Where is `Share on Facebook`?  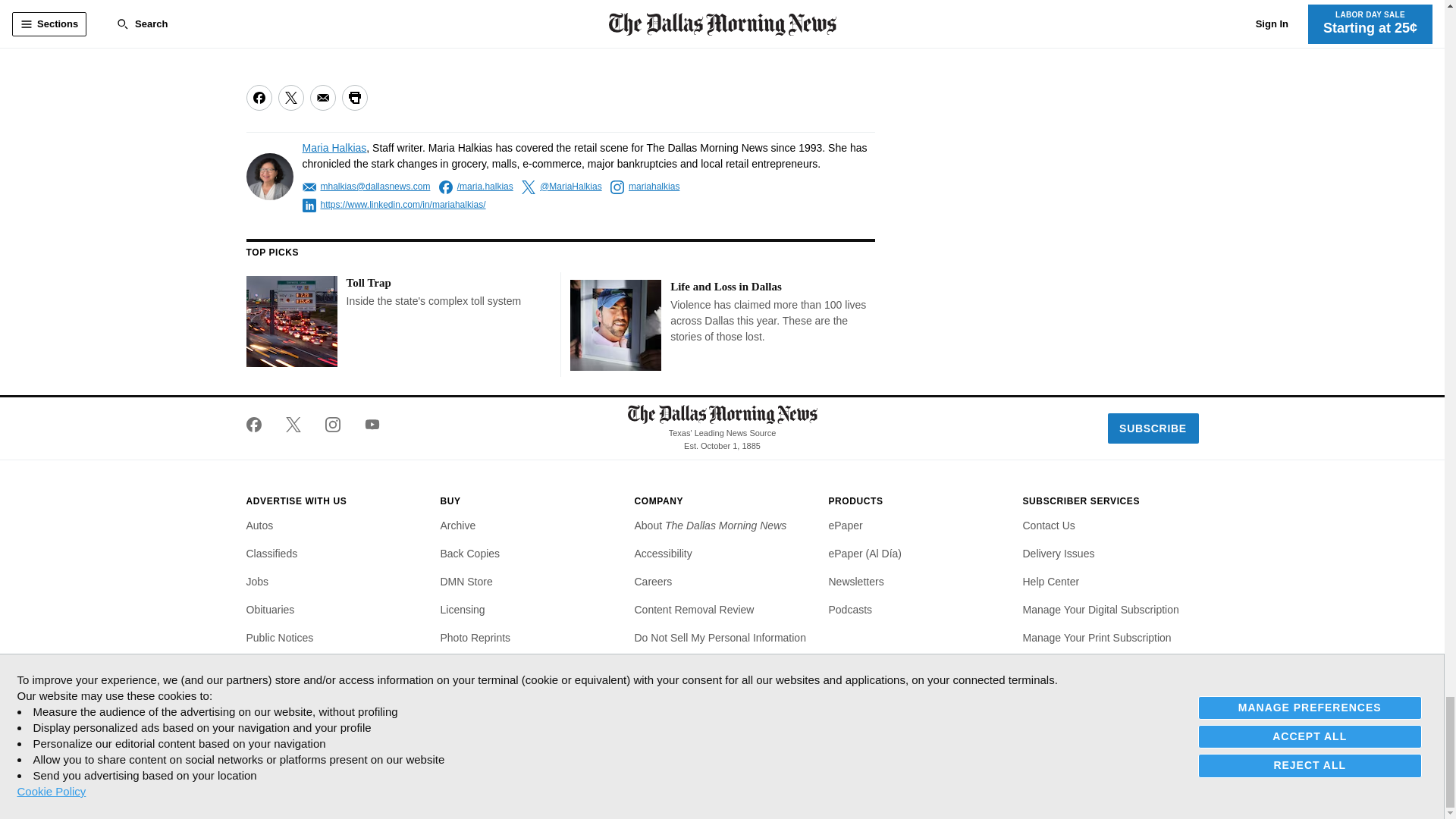 Share on Facebook is located at coordinates (258, 97).